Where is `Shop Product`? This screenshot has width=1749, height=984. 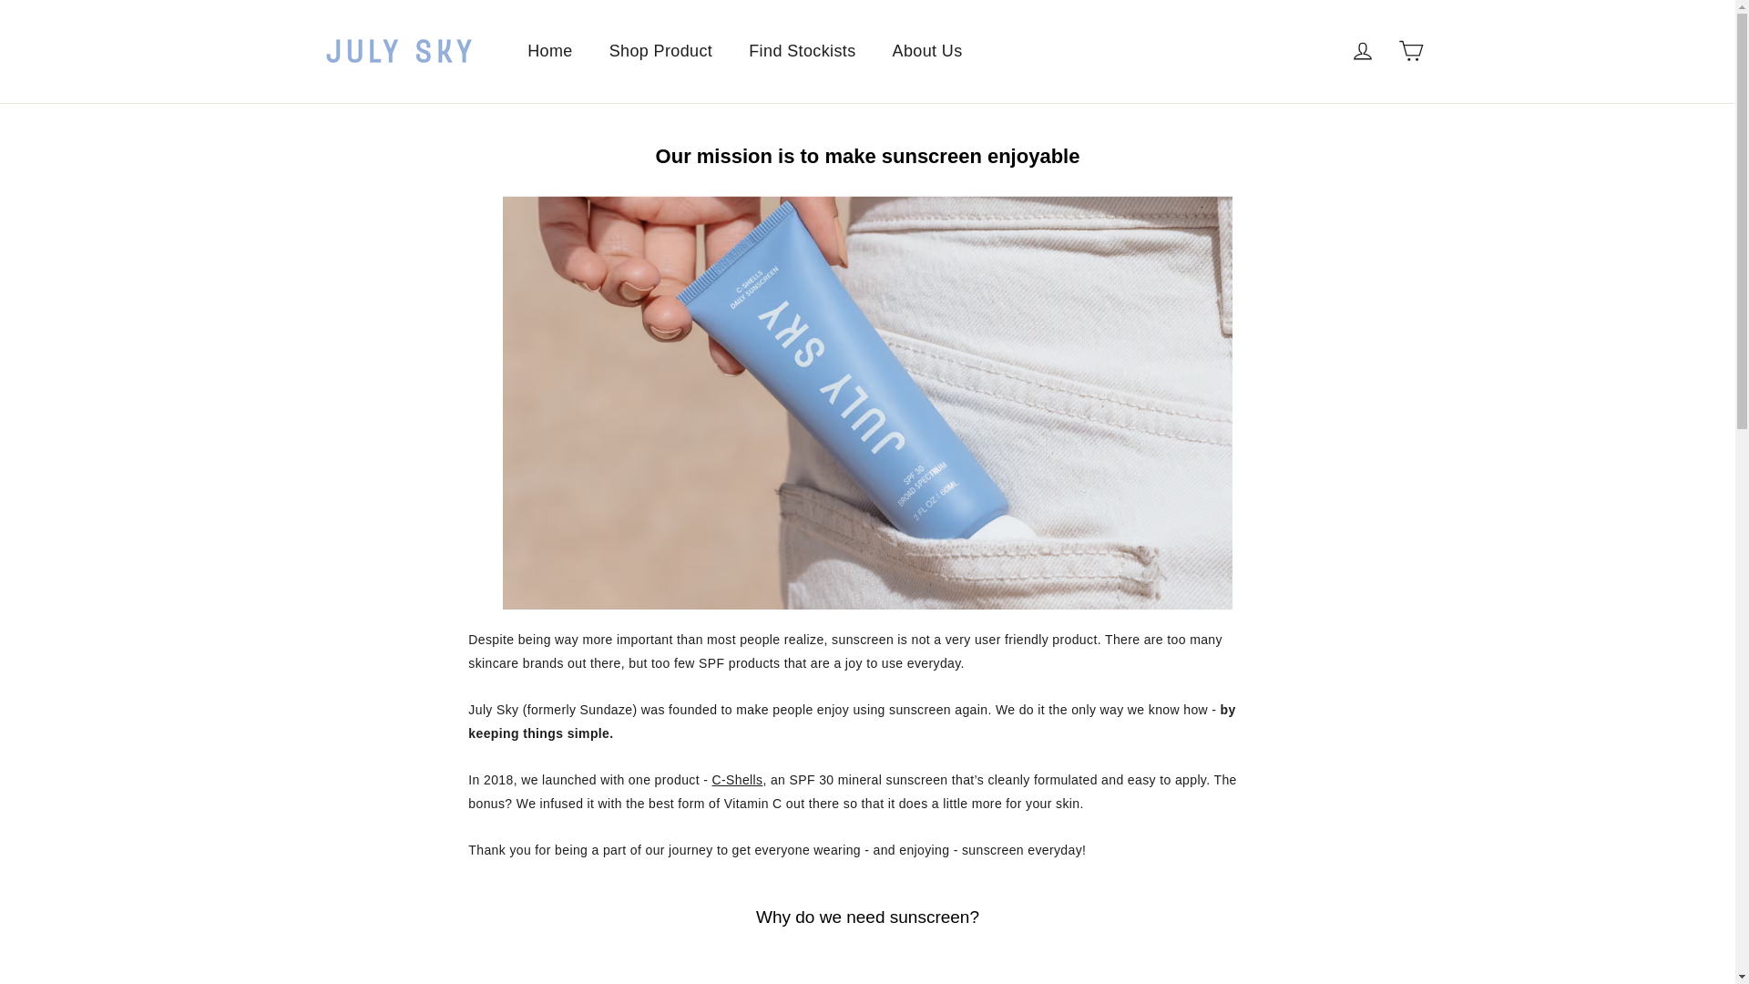 Shop Product is located at coordinates (660, 51).